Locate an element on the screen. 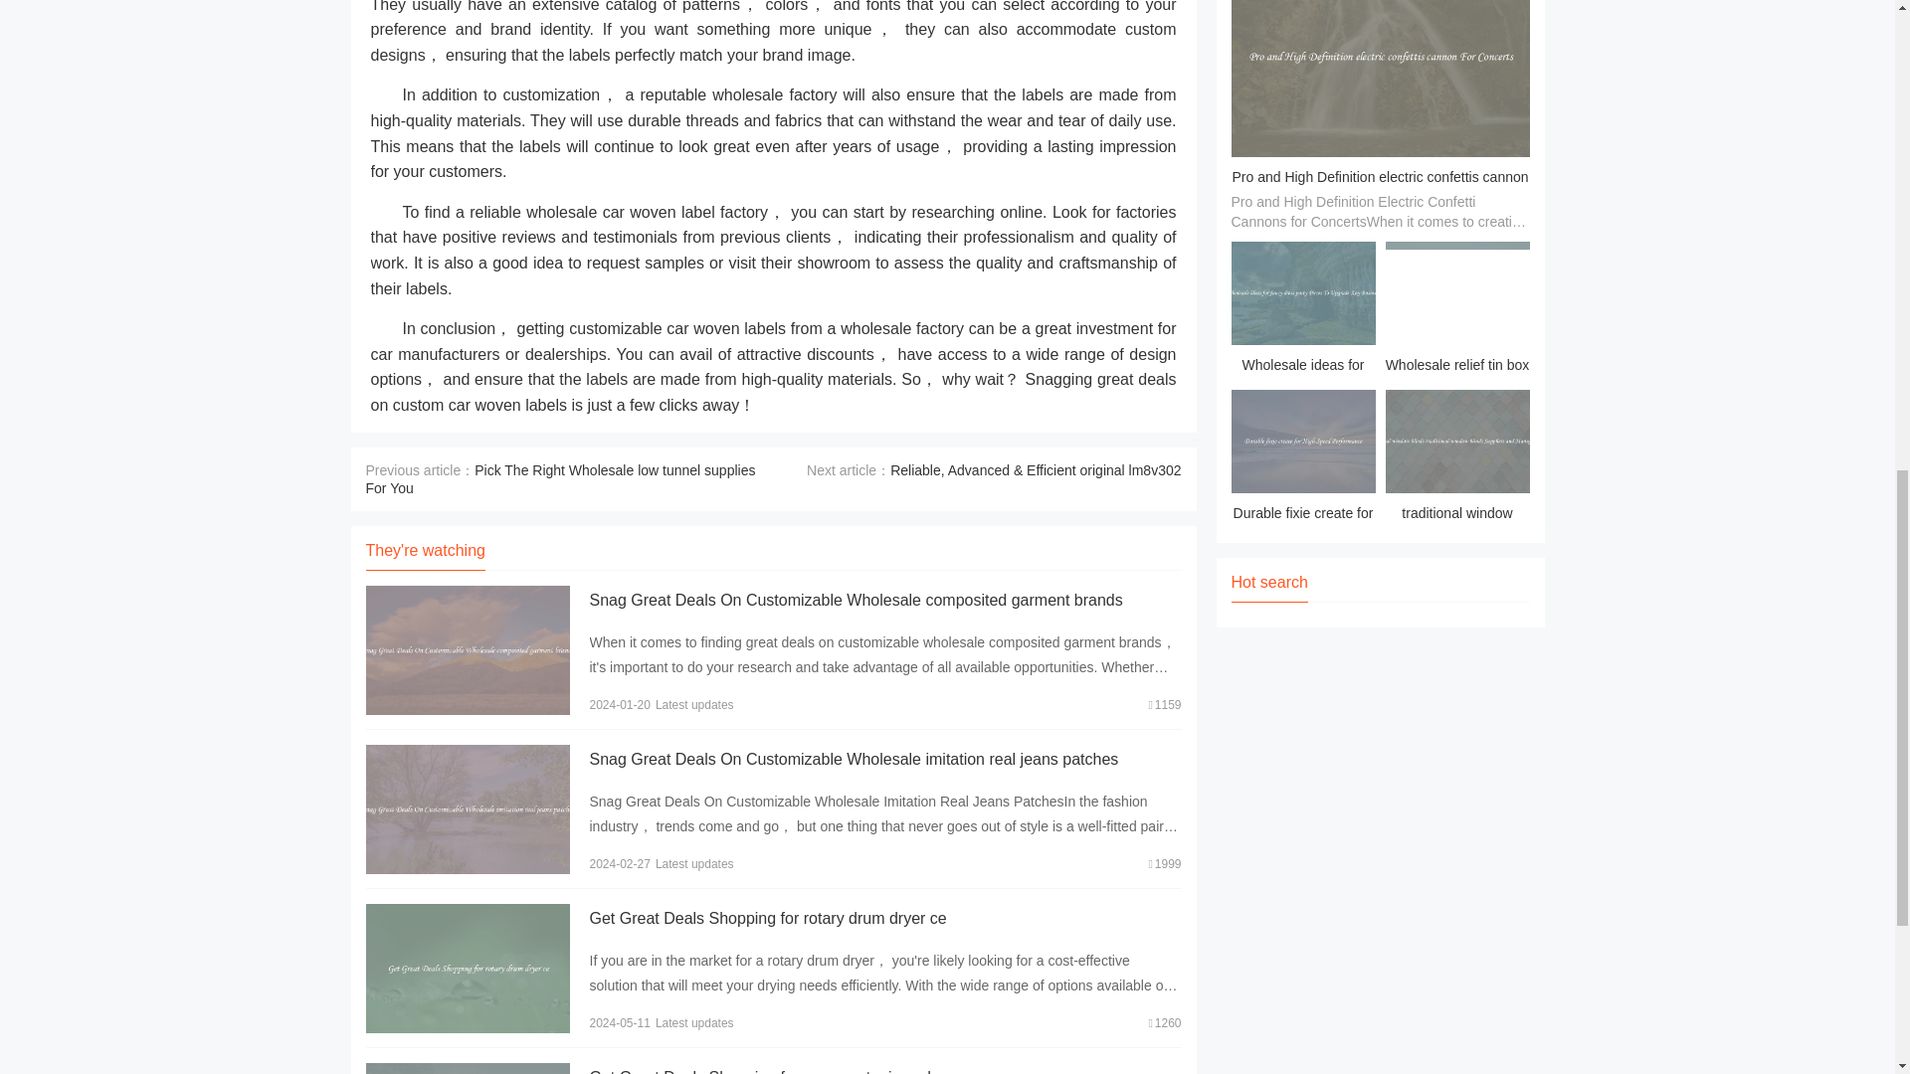 Image resolution: width=1910 pixels, height=1074 pixels. Pick The Right Wholesale low tunnel supplies For You is located at coordinates (561, 479).